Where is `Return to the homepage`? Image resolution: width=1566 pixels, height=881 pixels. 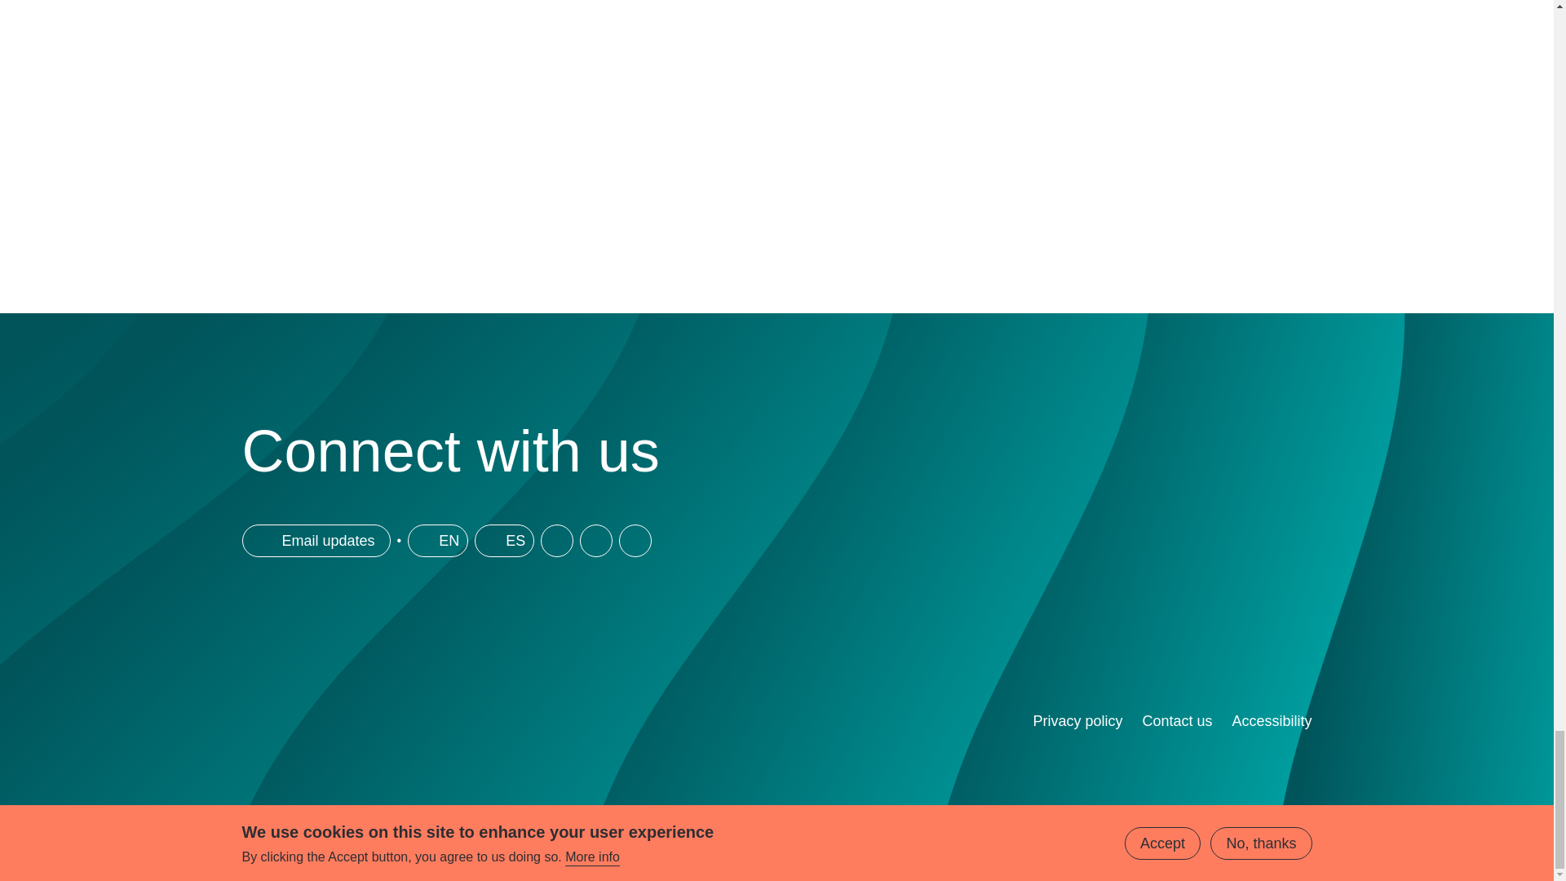 Return to the homepage is located at coordinates (444, 736).